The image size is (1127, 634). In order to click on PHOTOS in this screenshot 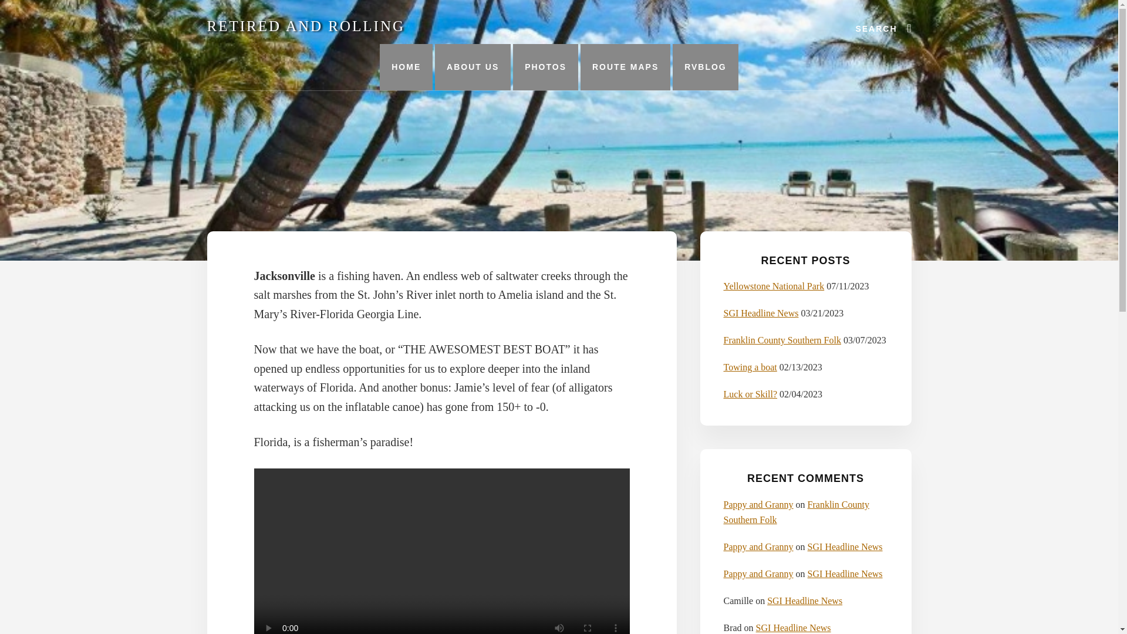, I will do `click(545, 67)`.